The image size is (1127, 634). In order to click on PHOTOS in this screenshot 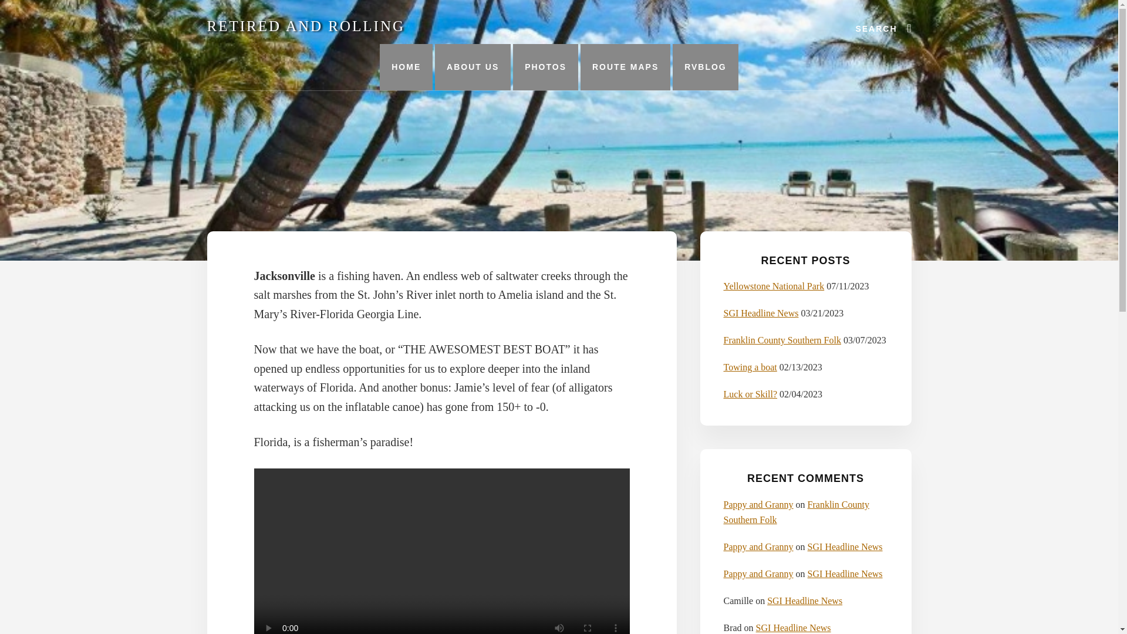, I will do `click(545, 67)`.